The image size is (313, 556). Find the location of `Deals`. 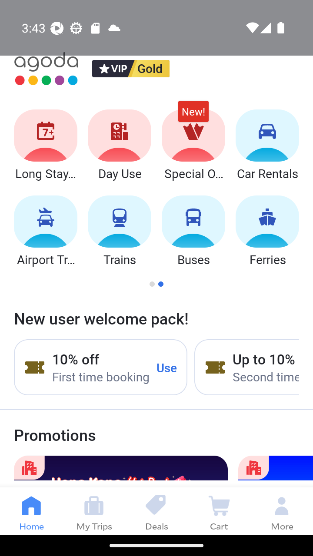

Deals is located at coordinates (156, 511).